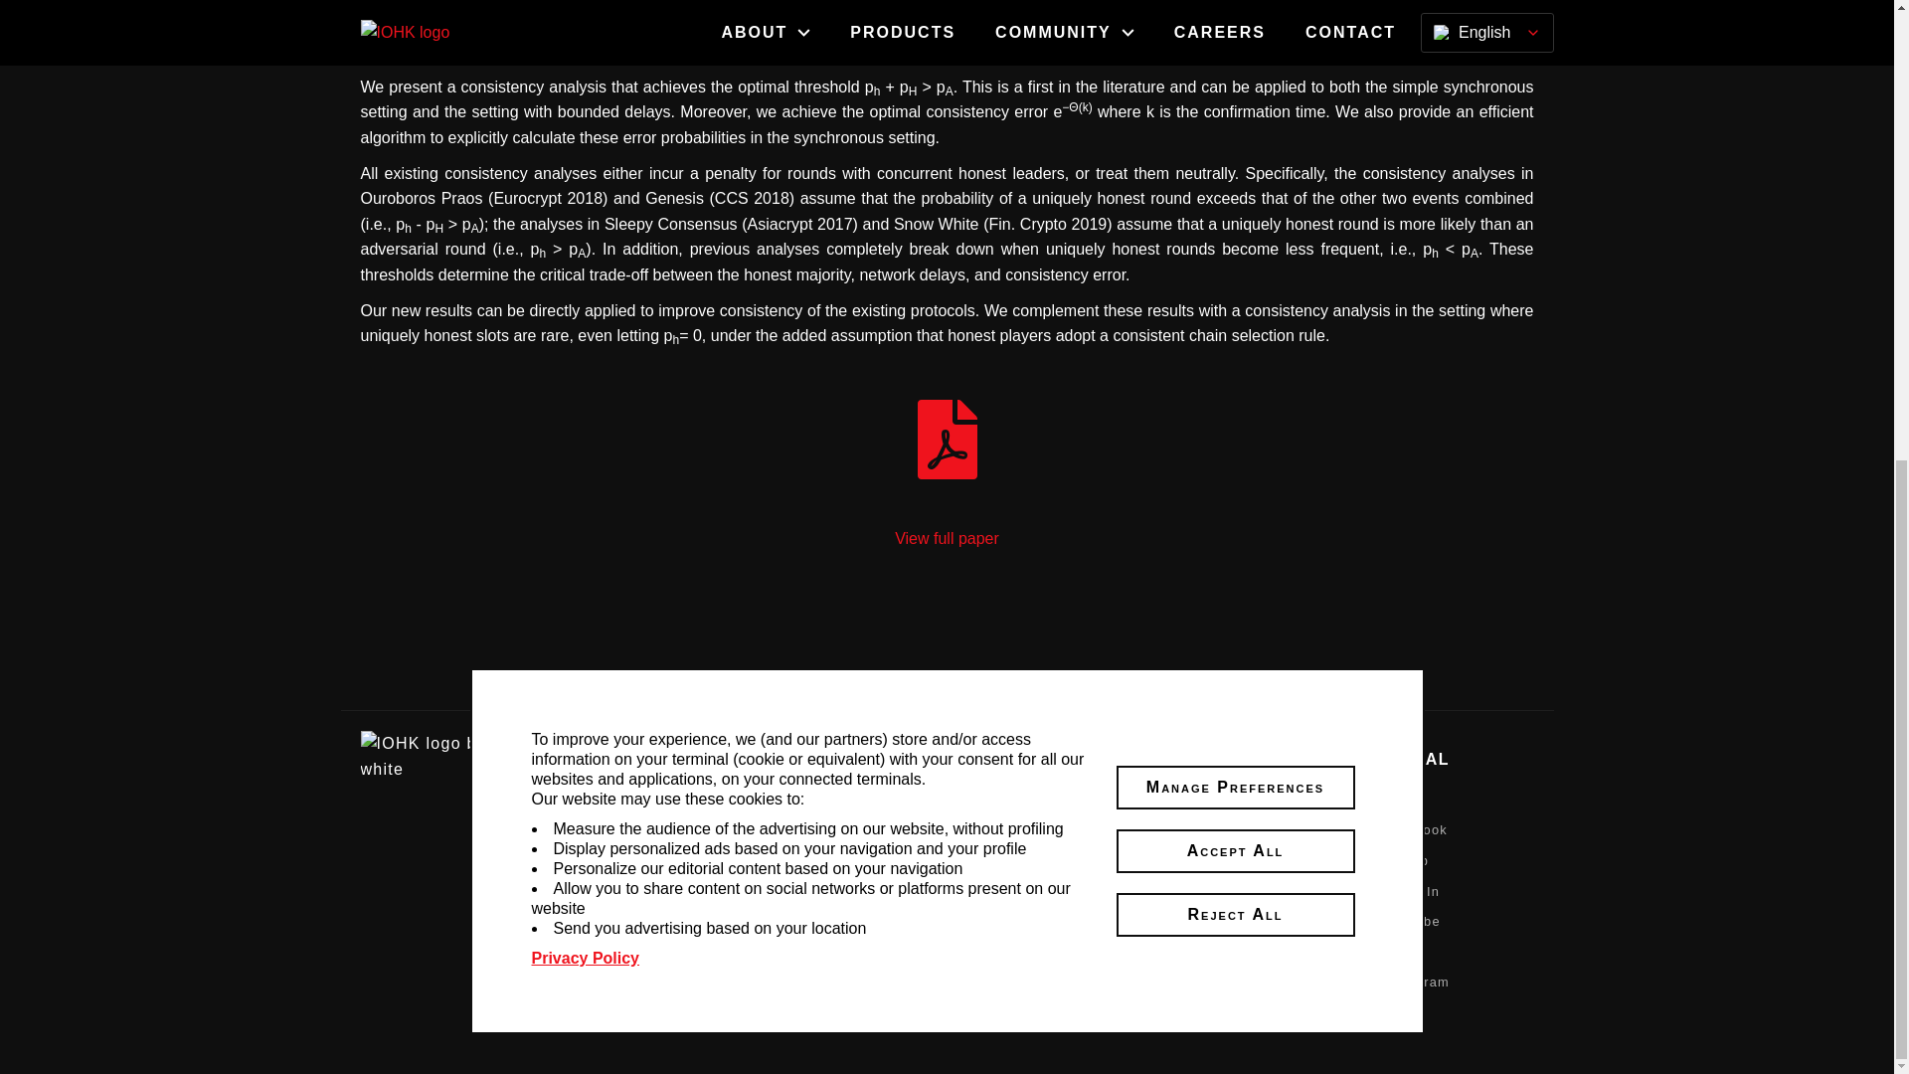  Describe the element at coordinates (947, 474) in the screenshot. I see `View full paper` at that location.